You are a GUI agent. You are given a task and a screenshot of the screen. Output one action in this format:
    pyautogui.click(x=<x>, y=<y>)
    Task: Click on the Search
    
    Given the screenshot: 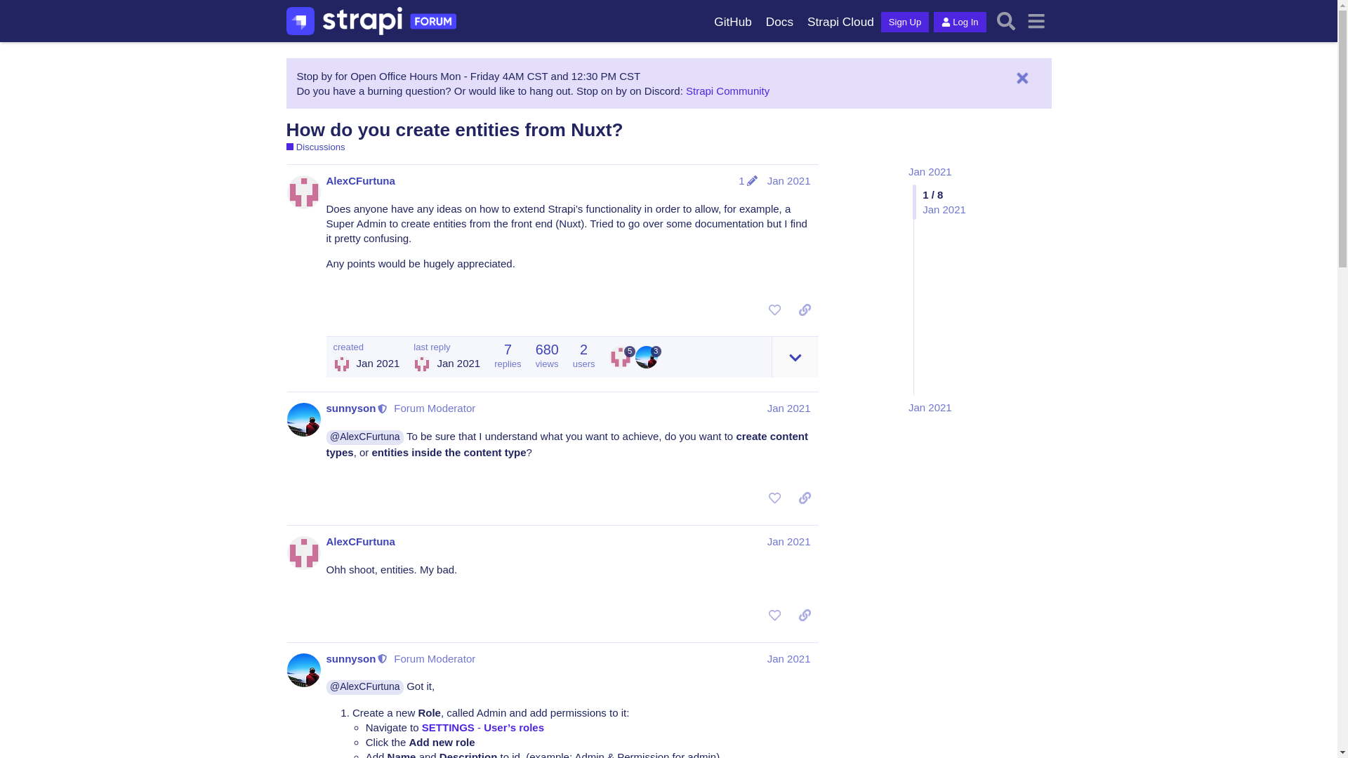 What is the action you would take?
    pyautogui.click(x=1006, y=21)
    